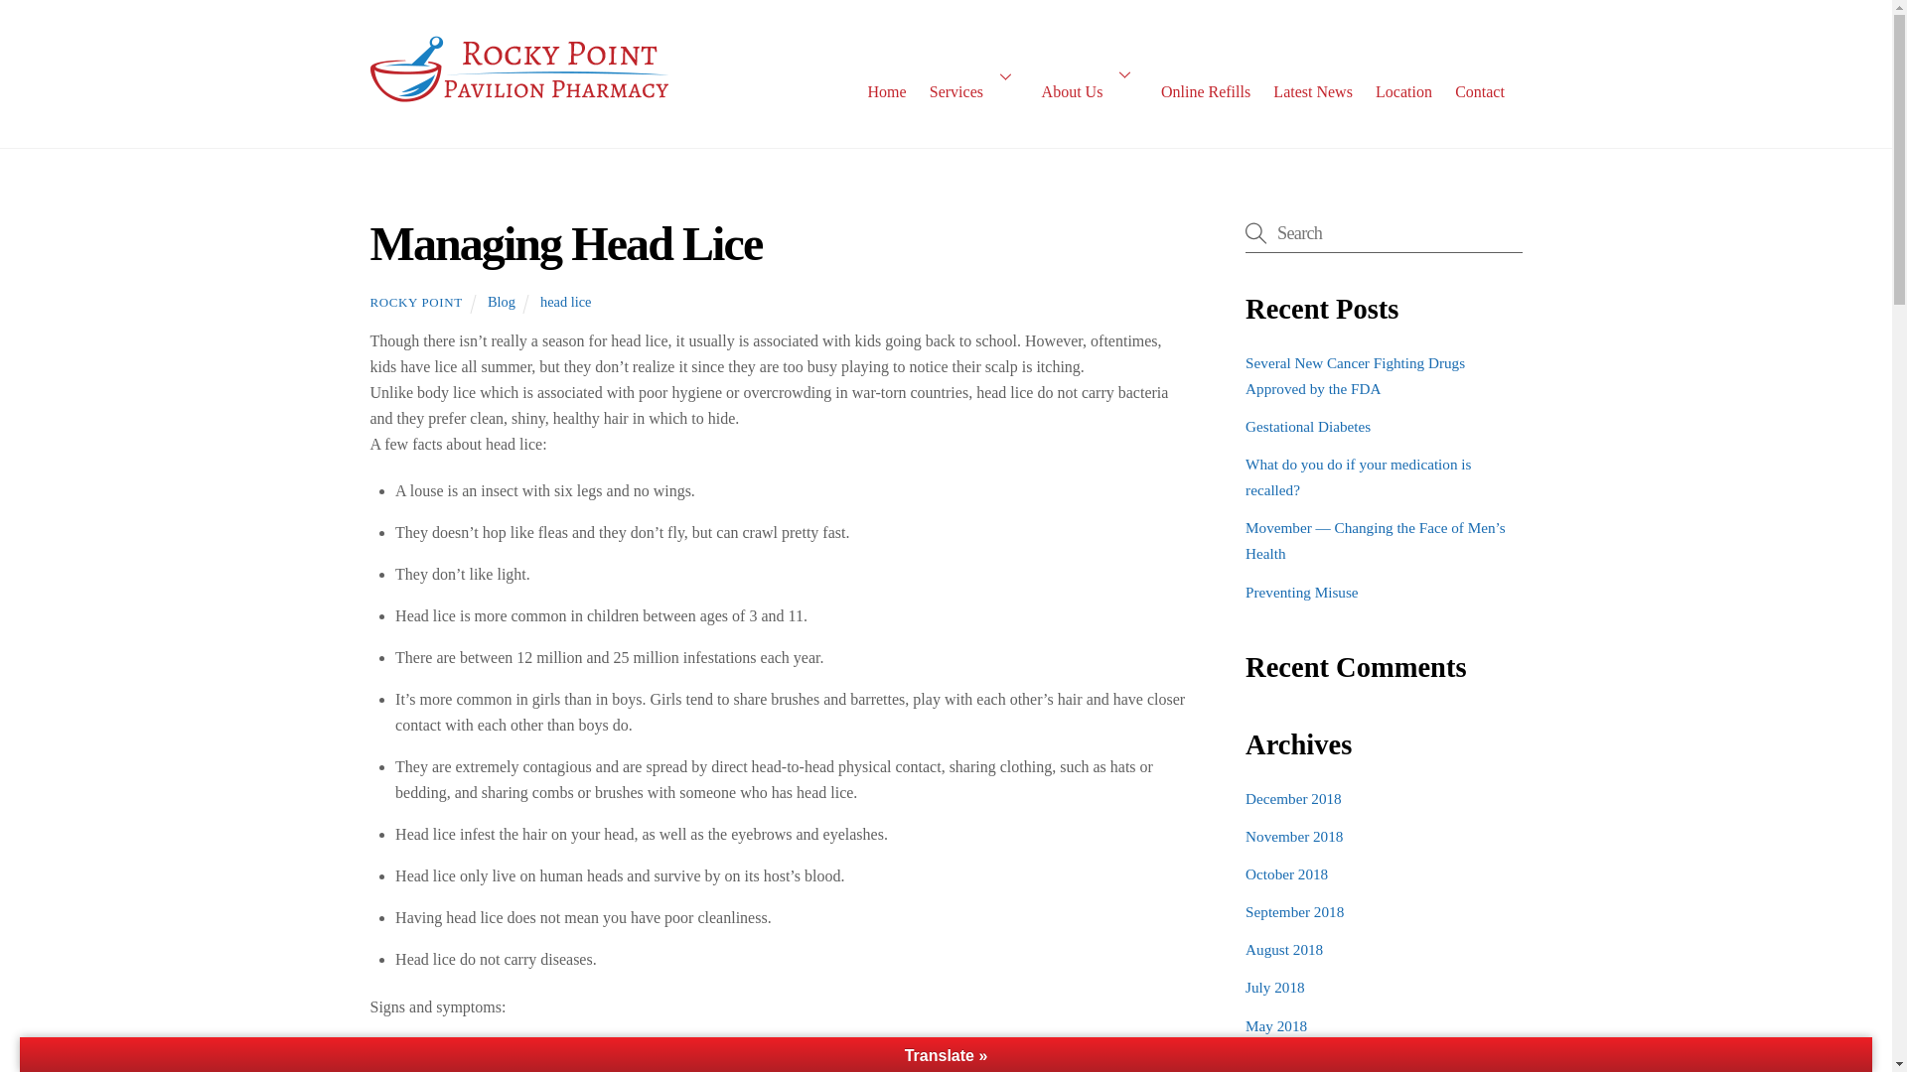  I want to click on Location, so click(1402, 81).